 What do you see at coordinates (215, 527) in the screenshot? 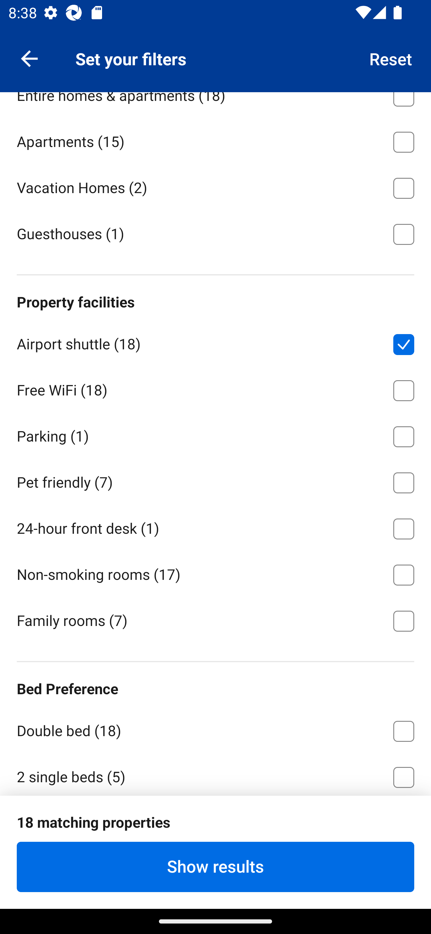
I see `24-hour front desk ⁦(1)` at bounding box center [215, 527].